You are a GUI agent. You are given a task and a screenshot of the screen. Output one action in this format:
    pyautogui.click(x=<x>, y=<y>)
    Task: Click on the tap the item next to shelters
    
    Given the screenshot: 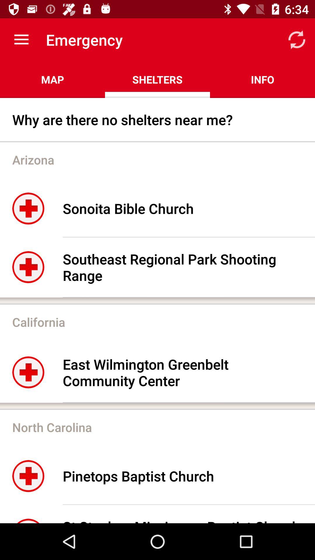 What is the action you would take?
    pyautogui.click(x=296, y=40)
    